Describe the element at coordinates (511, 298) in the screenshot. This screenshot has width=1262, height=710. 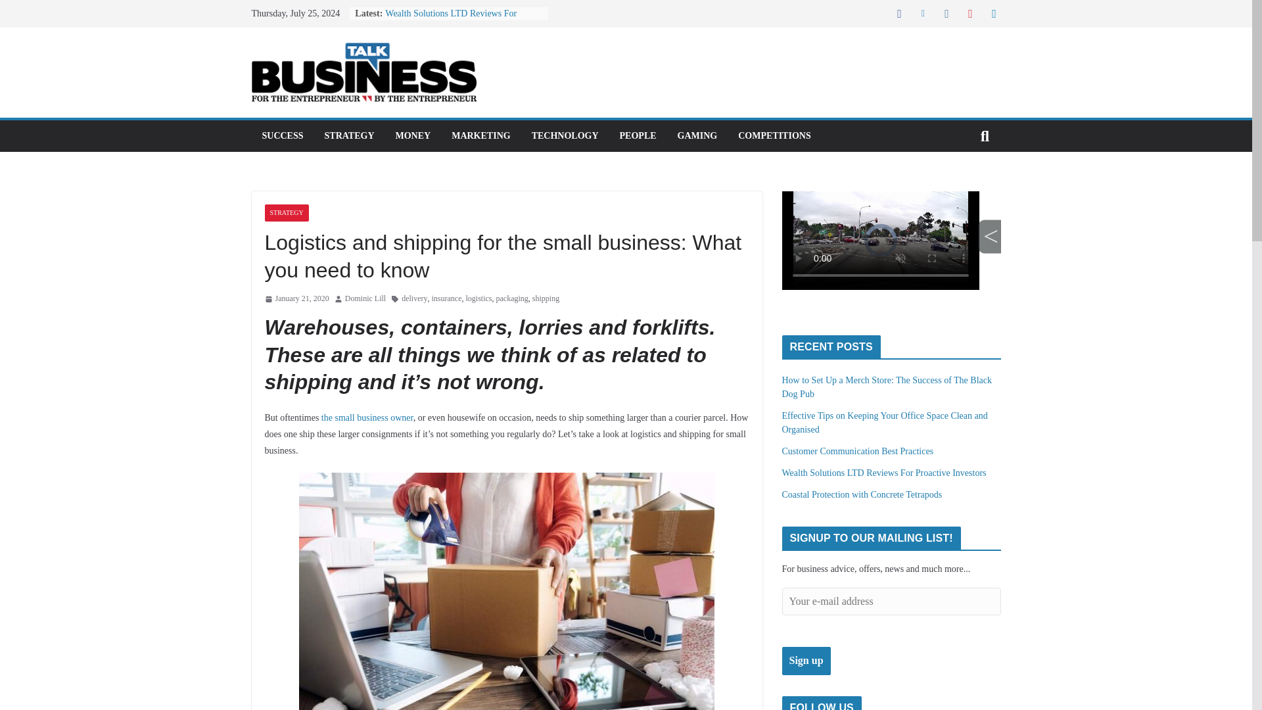
I see `packaging` at that location.